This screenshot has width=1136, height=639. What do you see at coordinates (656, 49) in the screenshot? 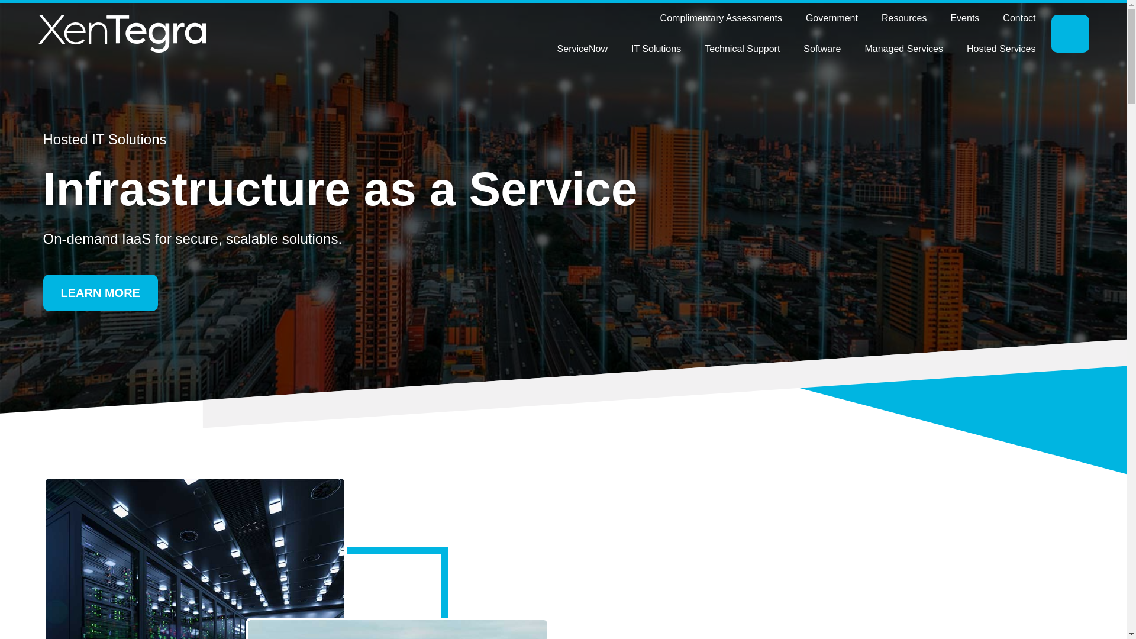
I see `IT Solutions` at bounding box center [656, 49].